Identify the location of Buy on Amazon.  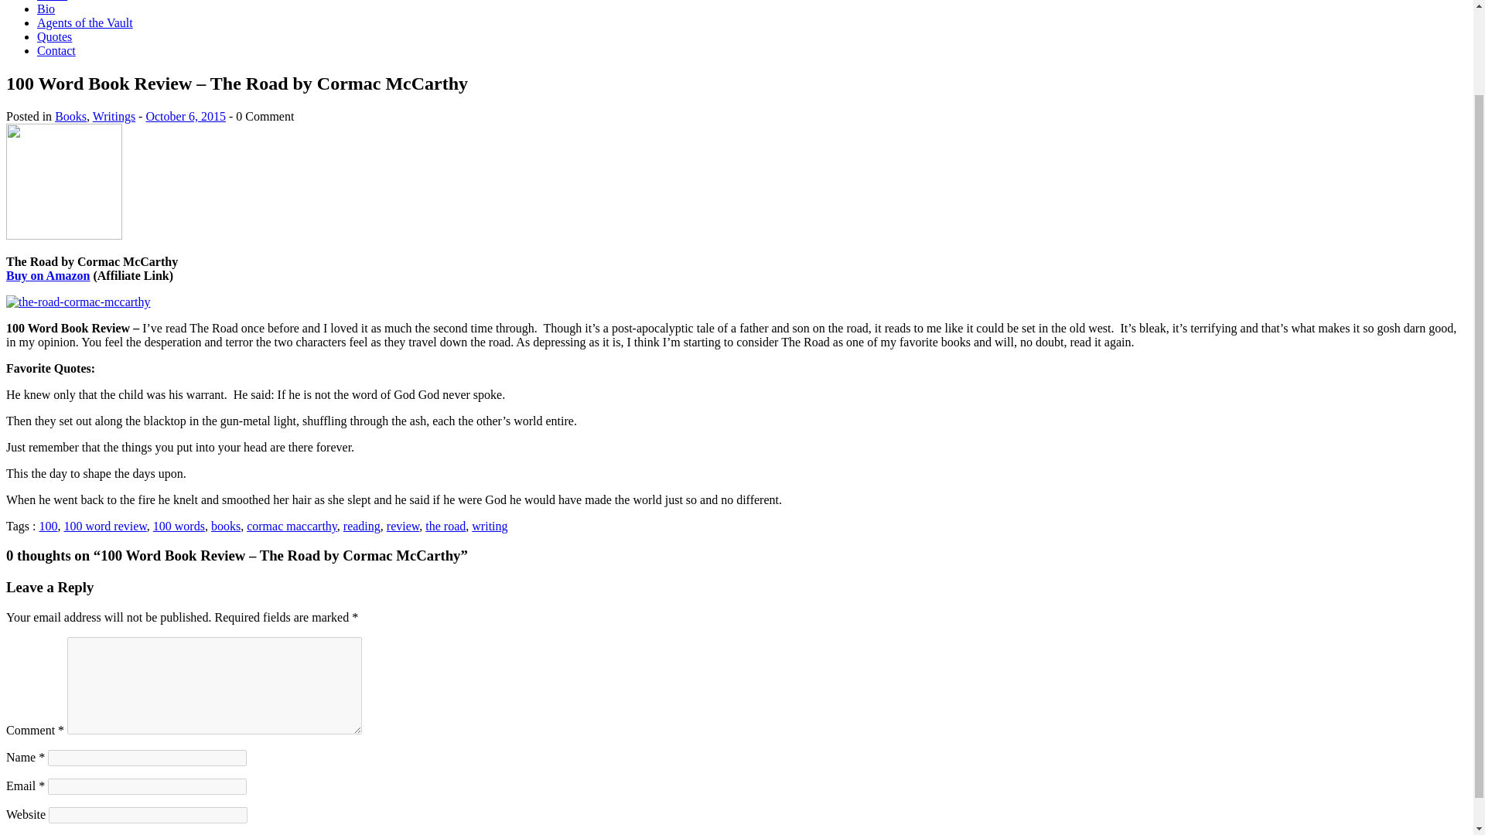
(47, 275).